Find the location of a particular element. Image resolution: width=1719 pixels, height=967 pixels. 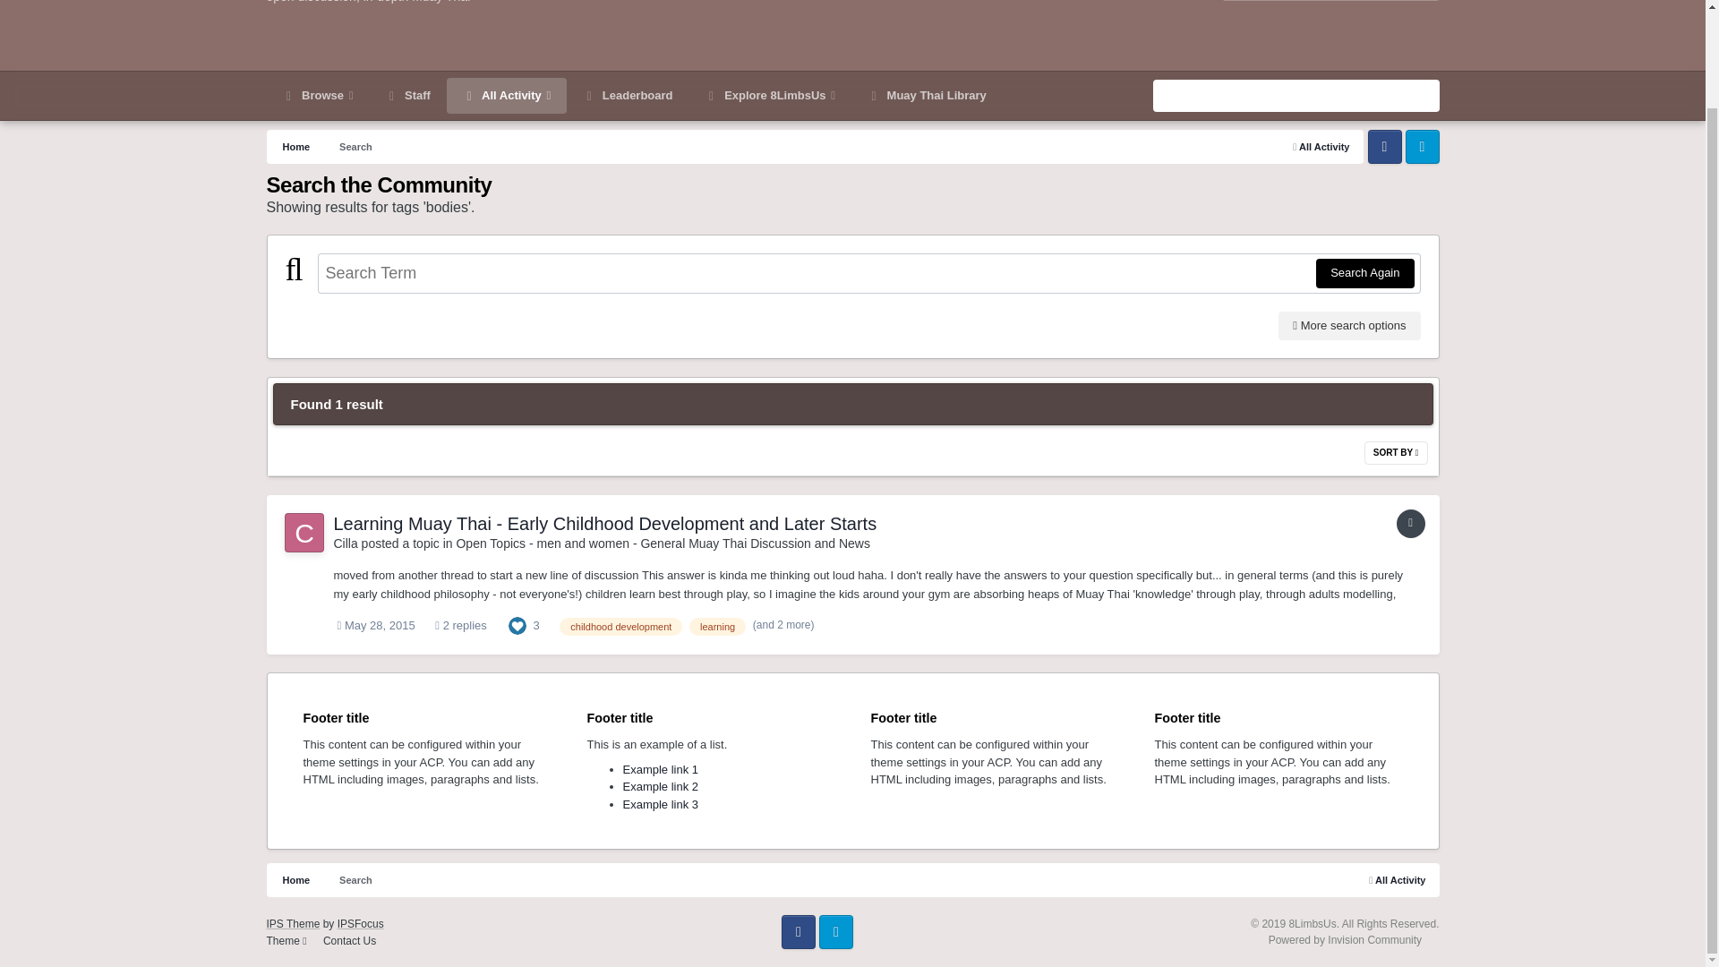

Invision Community is located at coordinates (1345, 940).